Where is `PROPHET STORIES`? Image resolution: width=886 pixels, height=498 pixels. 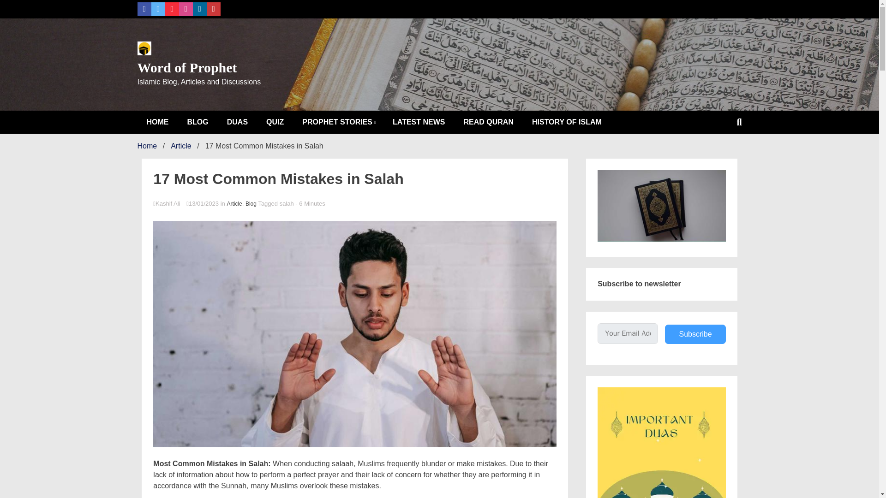
PROPHET STORIES is located at coordinates (338, 122).